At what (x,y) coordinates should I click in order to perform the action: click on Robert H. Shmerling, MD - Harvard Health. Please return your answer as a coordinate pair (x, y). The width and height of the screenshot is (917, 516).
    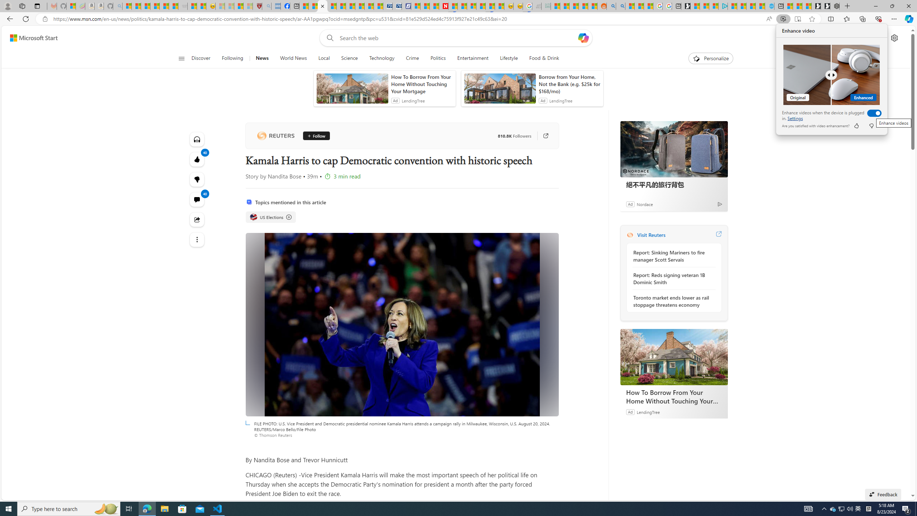
    Looking at the image, I should click on (257, 6).